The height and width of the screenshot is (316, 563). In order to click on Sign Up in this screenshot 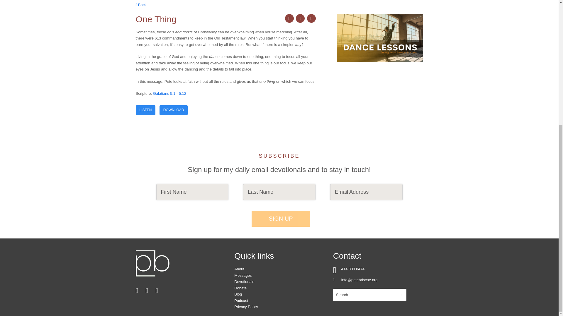, I will do `click(281, 219)`.